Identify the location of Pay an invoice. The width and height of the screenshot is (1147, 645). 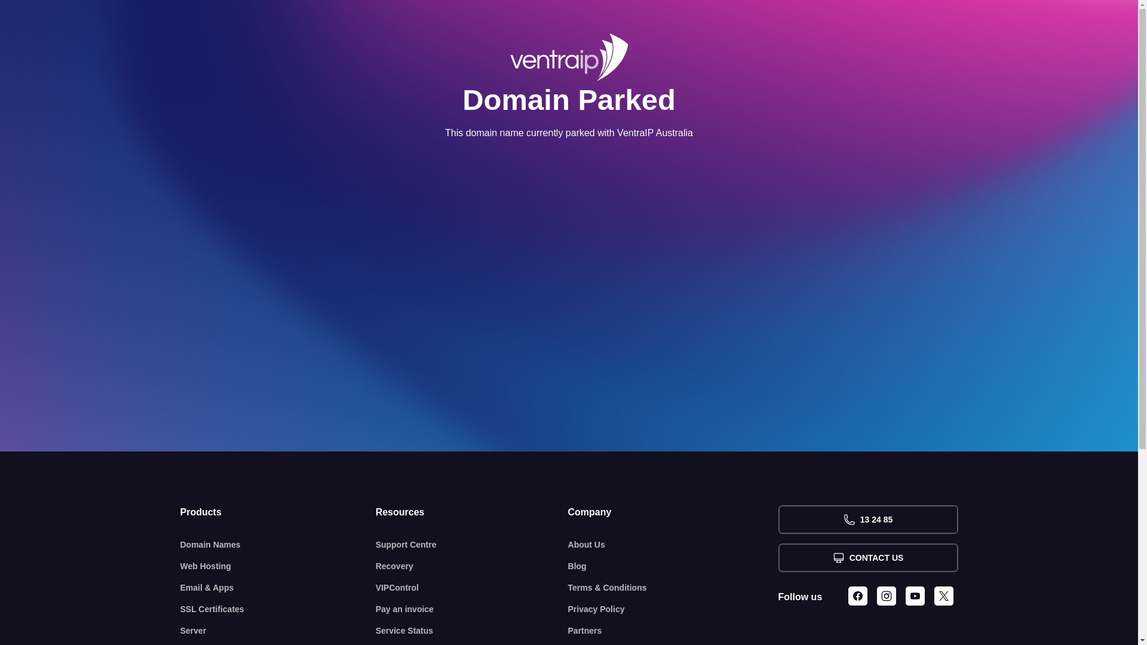
(472, 609).